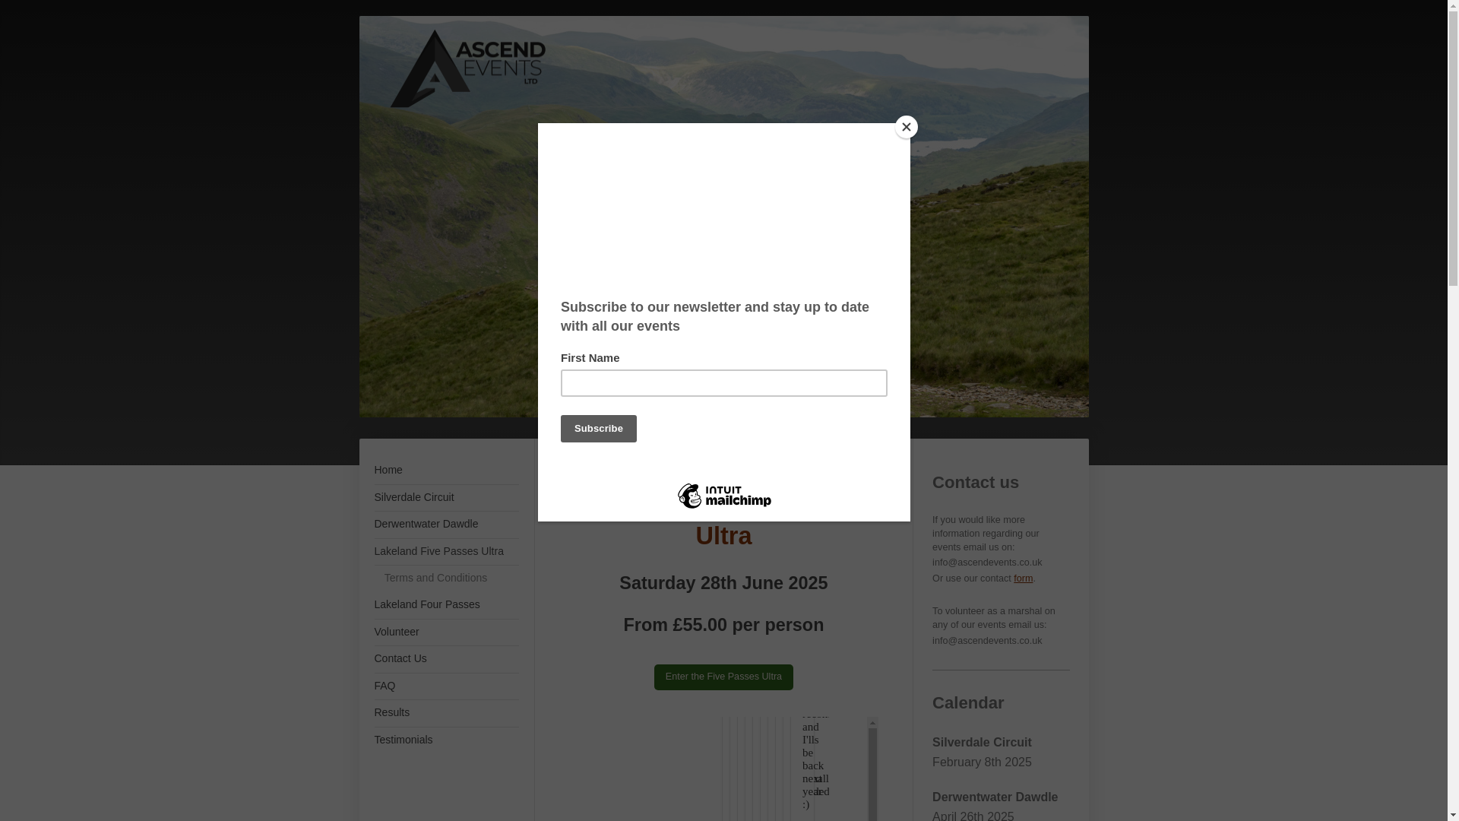 Image resolution: width=1459 pixels, height=821 pixels. I want to click on form, so click(1023, 578).